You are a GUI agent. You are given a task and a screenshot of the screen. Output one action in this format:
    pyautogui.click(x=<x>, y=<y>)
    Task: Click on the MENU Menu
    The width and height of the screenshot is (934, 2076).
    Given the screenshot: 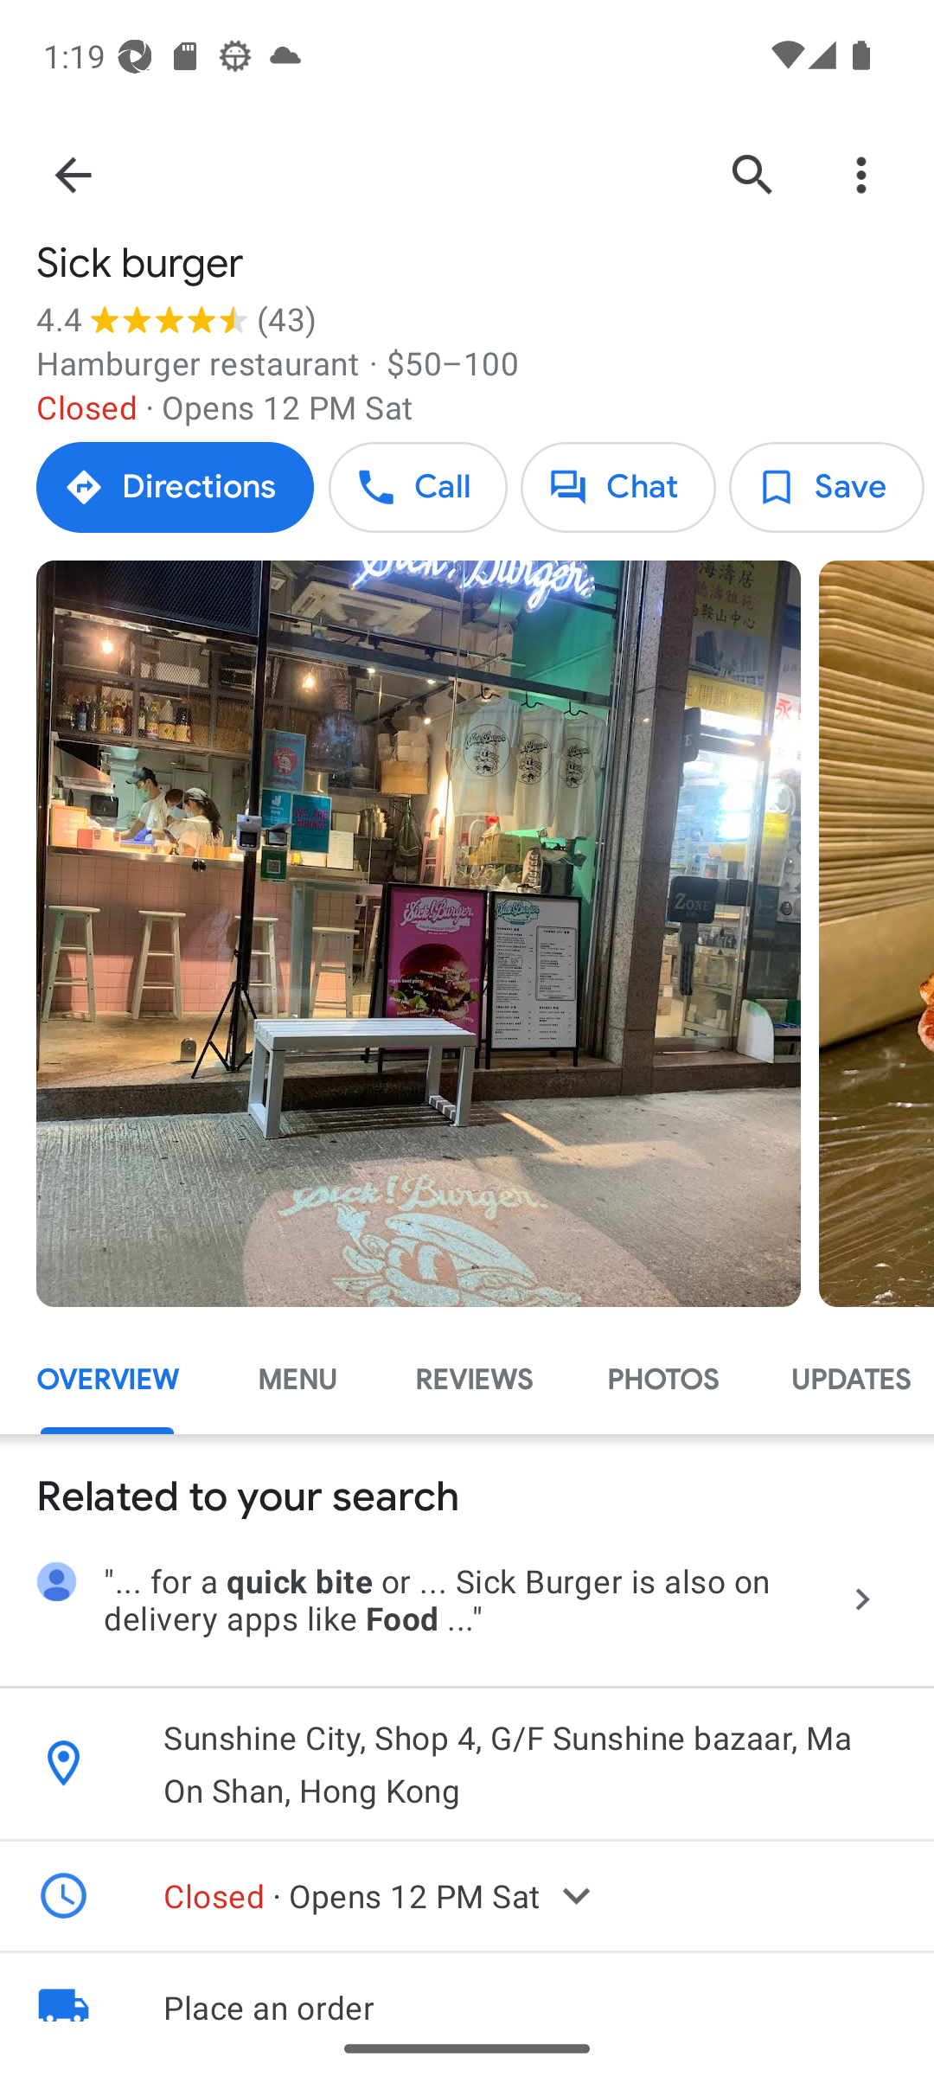 What is the action you would take?
    pyautogui.click(x=297, y=1379)
    